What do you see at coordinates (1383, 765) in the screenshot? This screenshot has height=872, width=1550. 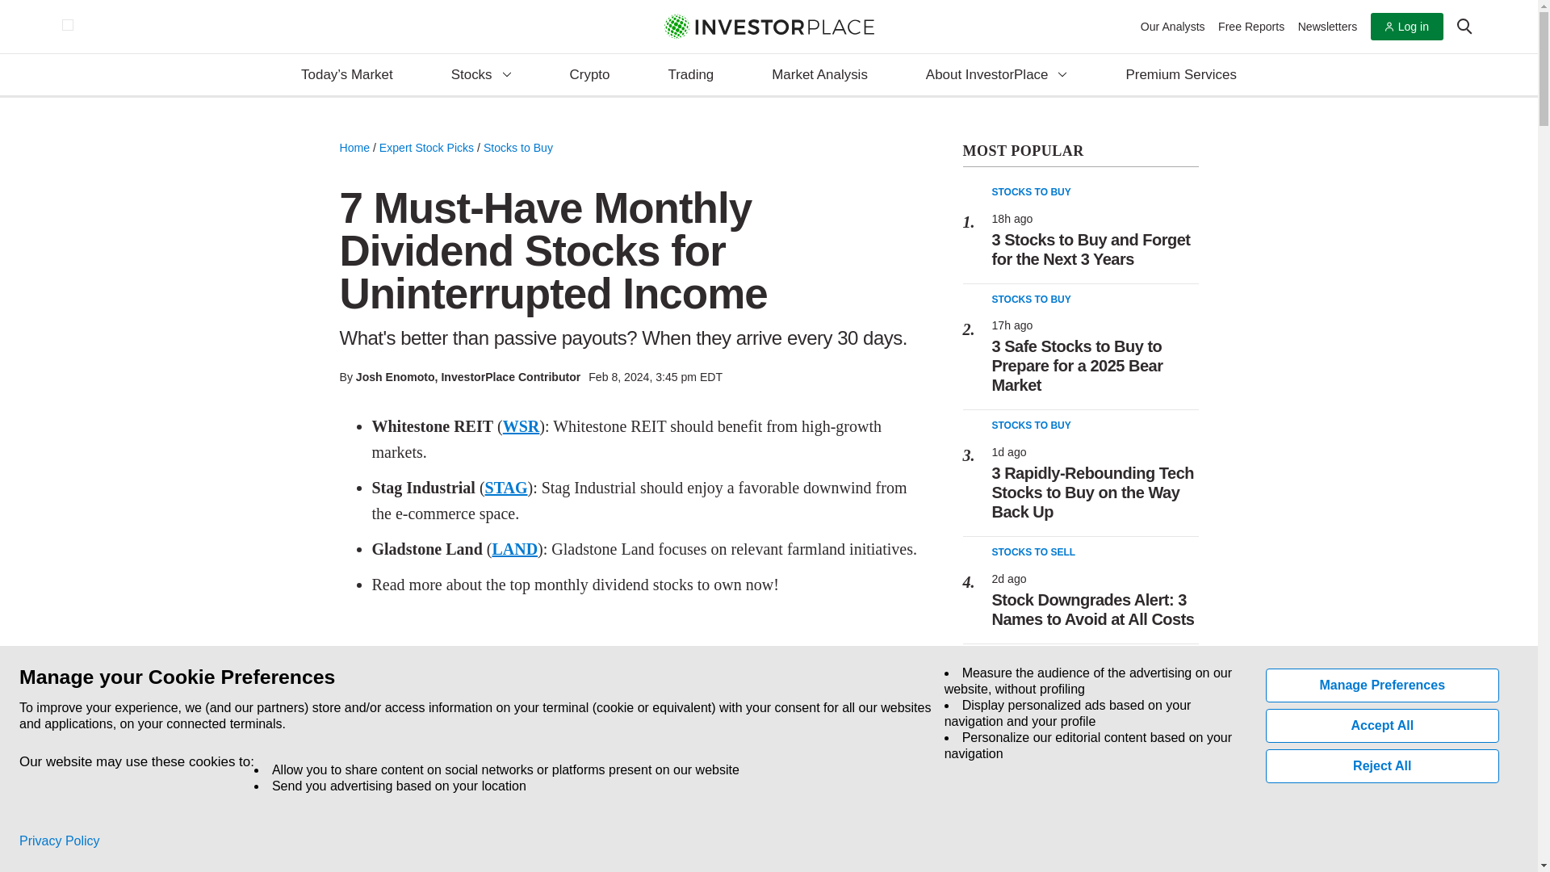 I see `Reject All` at bounding box center [1383, 765].